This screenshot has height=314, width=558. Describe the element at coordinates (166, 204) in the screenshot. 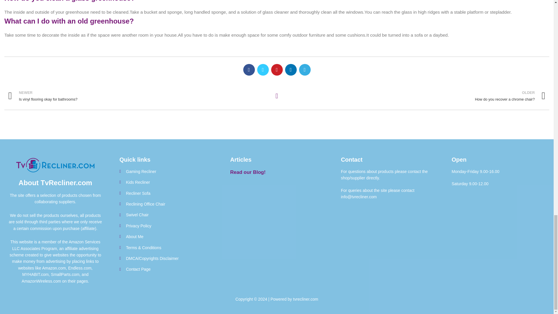

I see `Kids Recliner` at that location.